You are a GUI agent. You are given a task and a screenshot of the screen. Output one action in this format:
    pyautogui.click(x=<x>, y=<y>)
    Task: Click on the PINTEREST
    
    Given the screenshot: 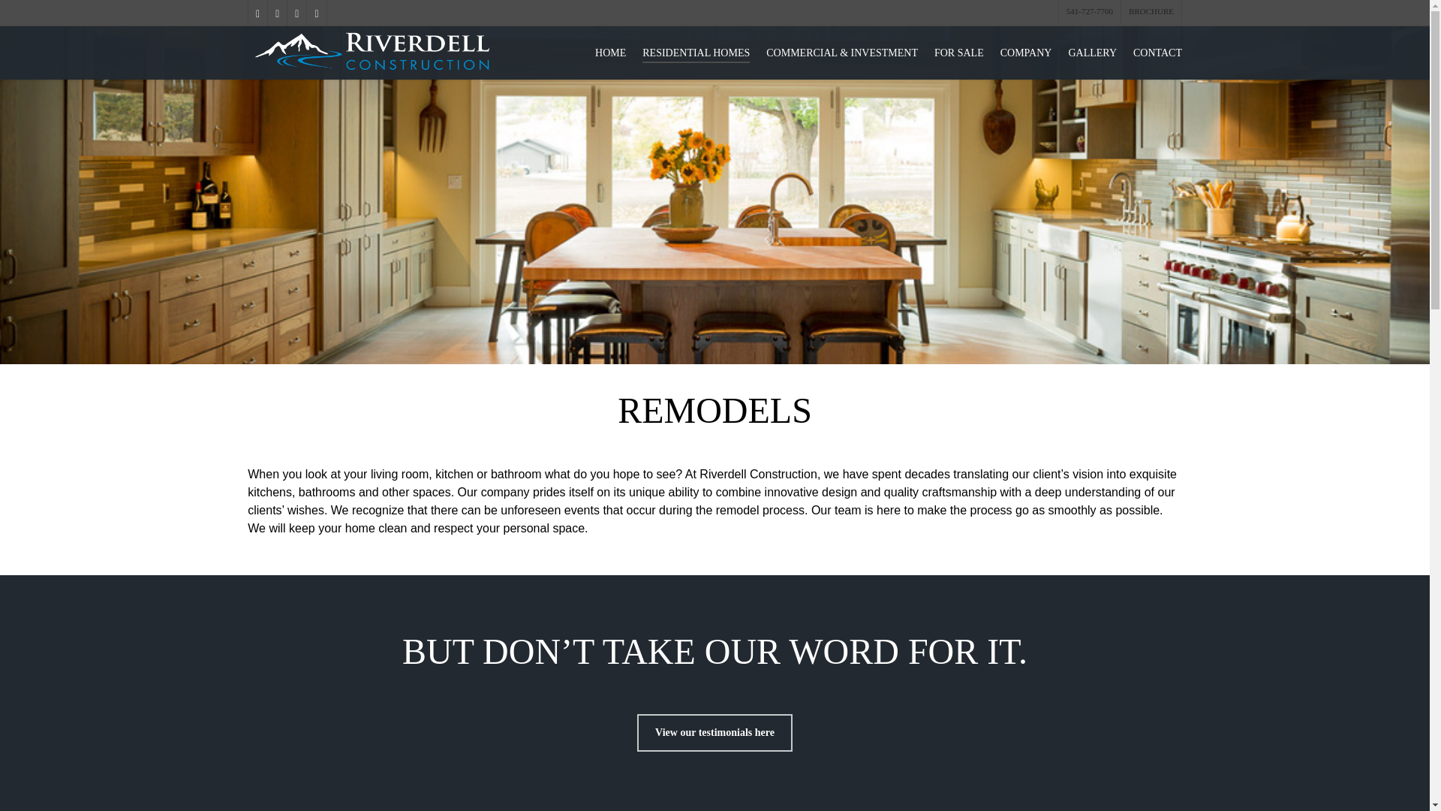 What is the action you would take?
    pyautogui.click(x=276, y=14)
    